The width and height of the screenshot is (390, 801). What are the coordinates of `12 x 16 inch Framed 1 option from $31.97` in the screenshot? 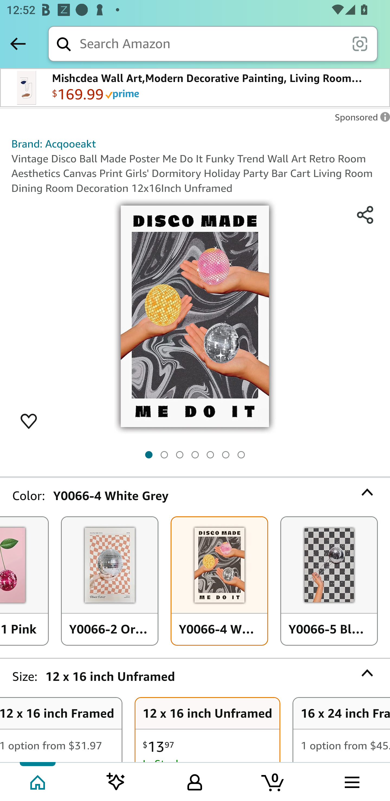 It's located at (61, 730).